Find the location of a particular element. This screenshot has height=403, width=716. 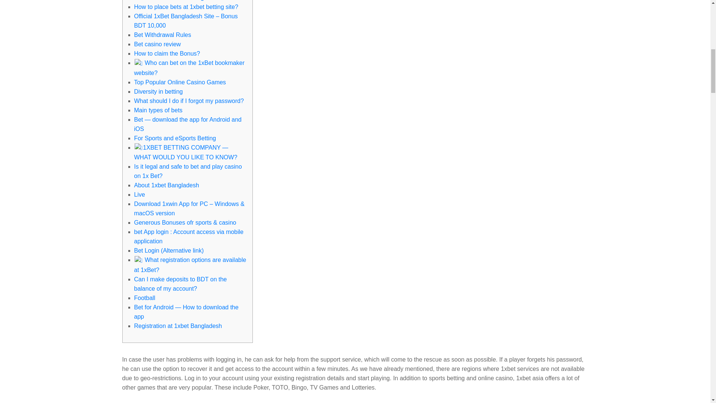

Bet casino review is located at coordinates (157, 44).